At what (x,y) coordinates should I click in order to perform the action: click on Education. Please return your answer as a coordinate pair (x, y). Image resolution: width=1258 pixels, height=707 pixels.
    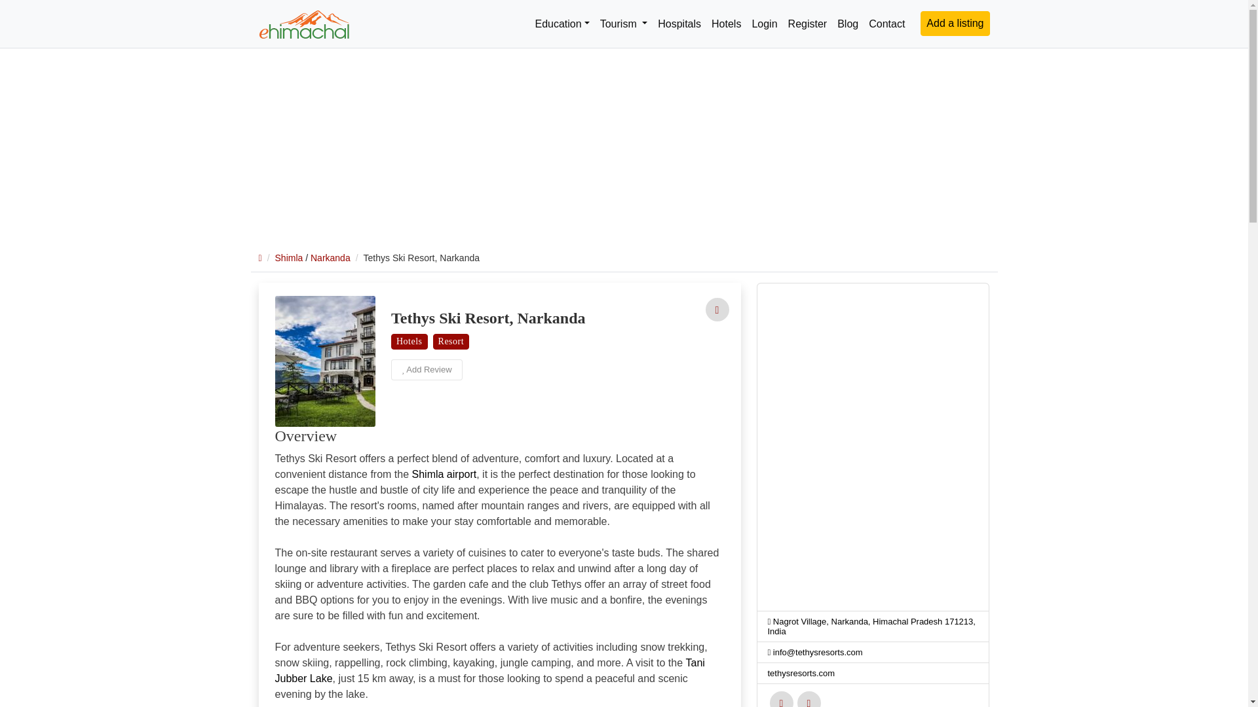
    Looking at the image, I should click on (562, 24).